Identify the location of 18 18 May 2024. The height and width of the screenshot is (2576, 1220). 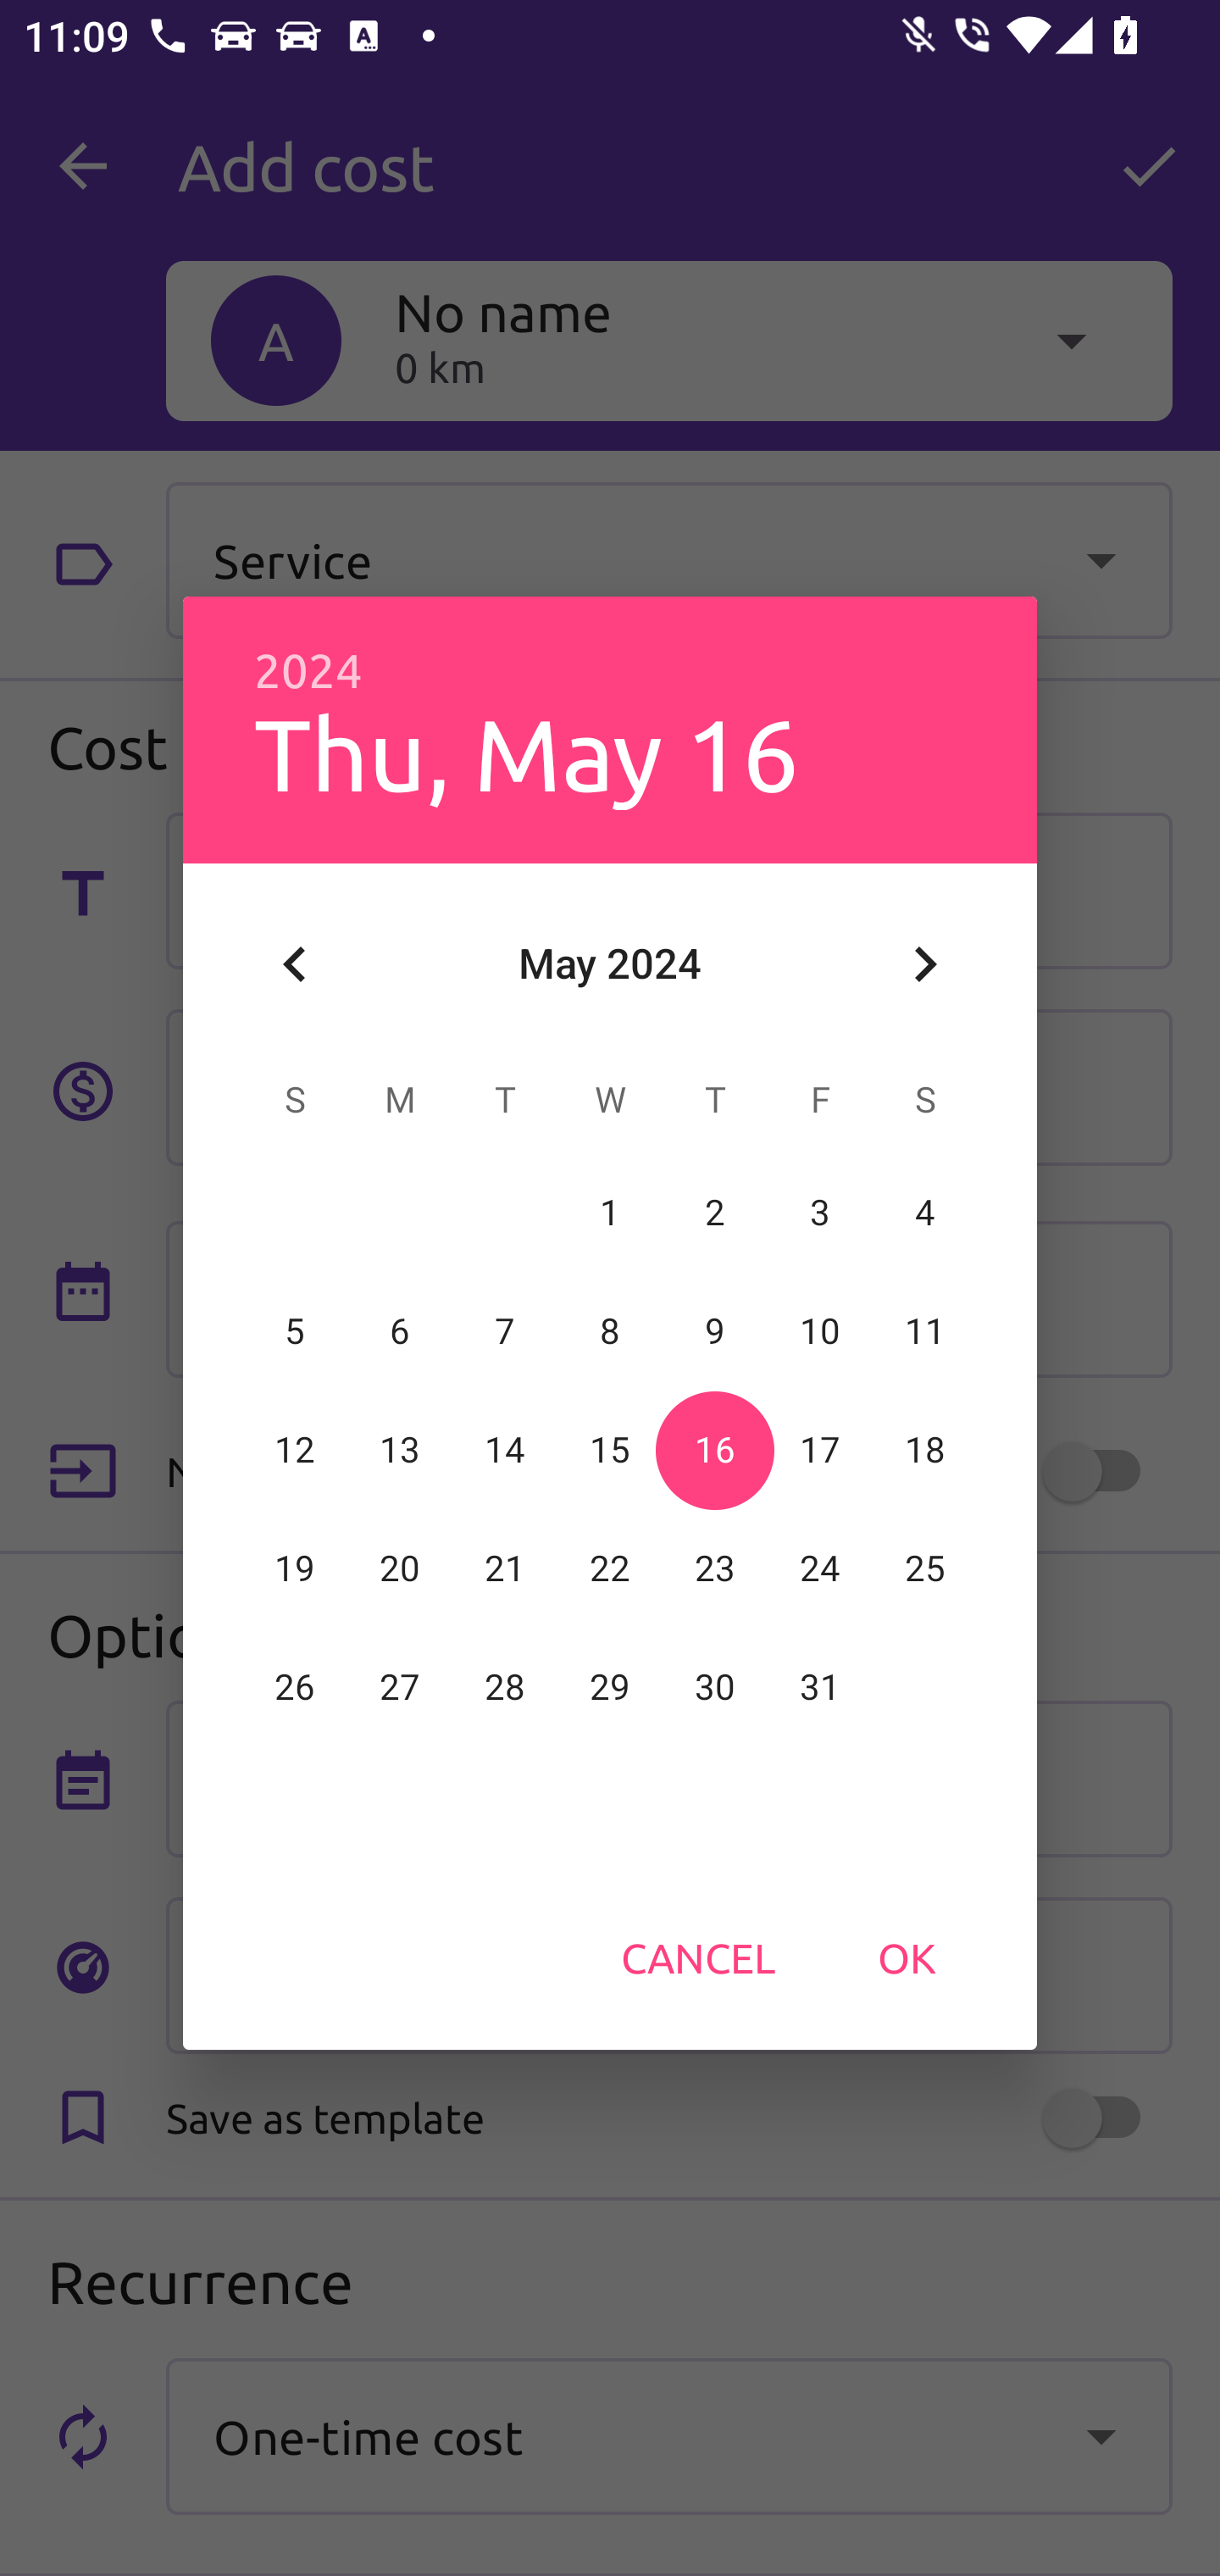
(924, 1450).